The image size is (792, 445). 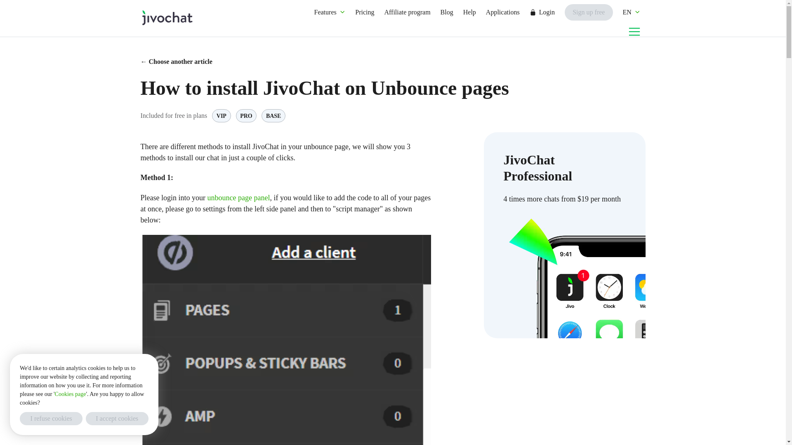 What do you see at coordinates (408, 12) in the screenshot?
I see `Affiliate program` at bounding box center [408, 12].